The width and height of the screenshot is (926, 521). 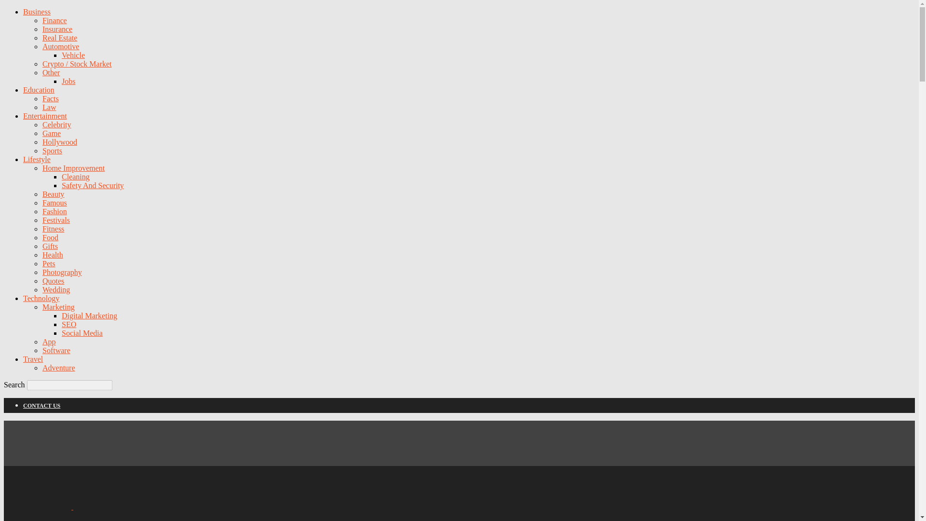 What do you see at coordinates (52, 133) in the screenshot?
I see `Game` at bounding box center [52, 133].